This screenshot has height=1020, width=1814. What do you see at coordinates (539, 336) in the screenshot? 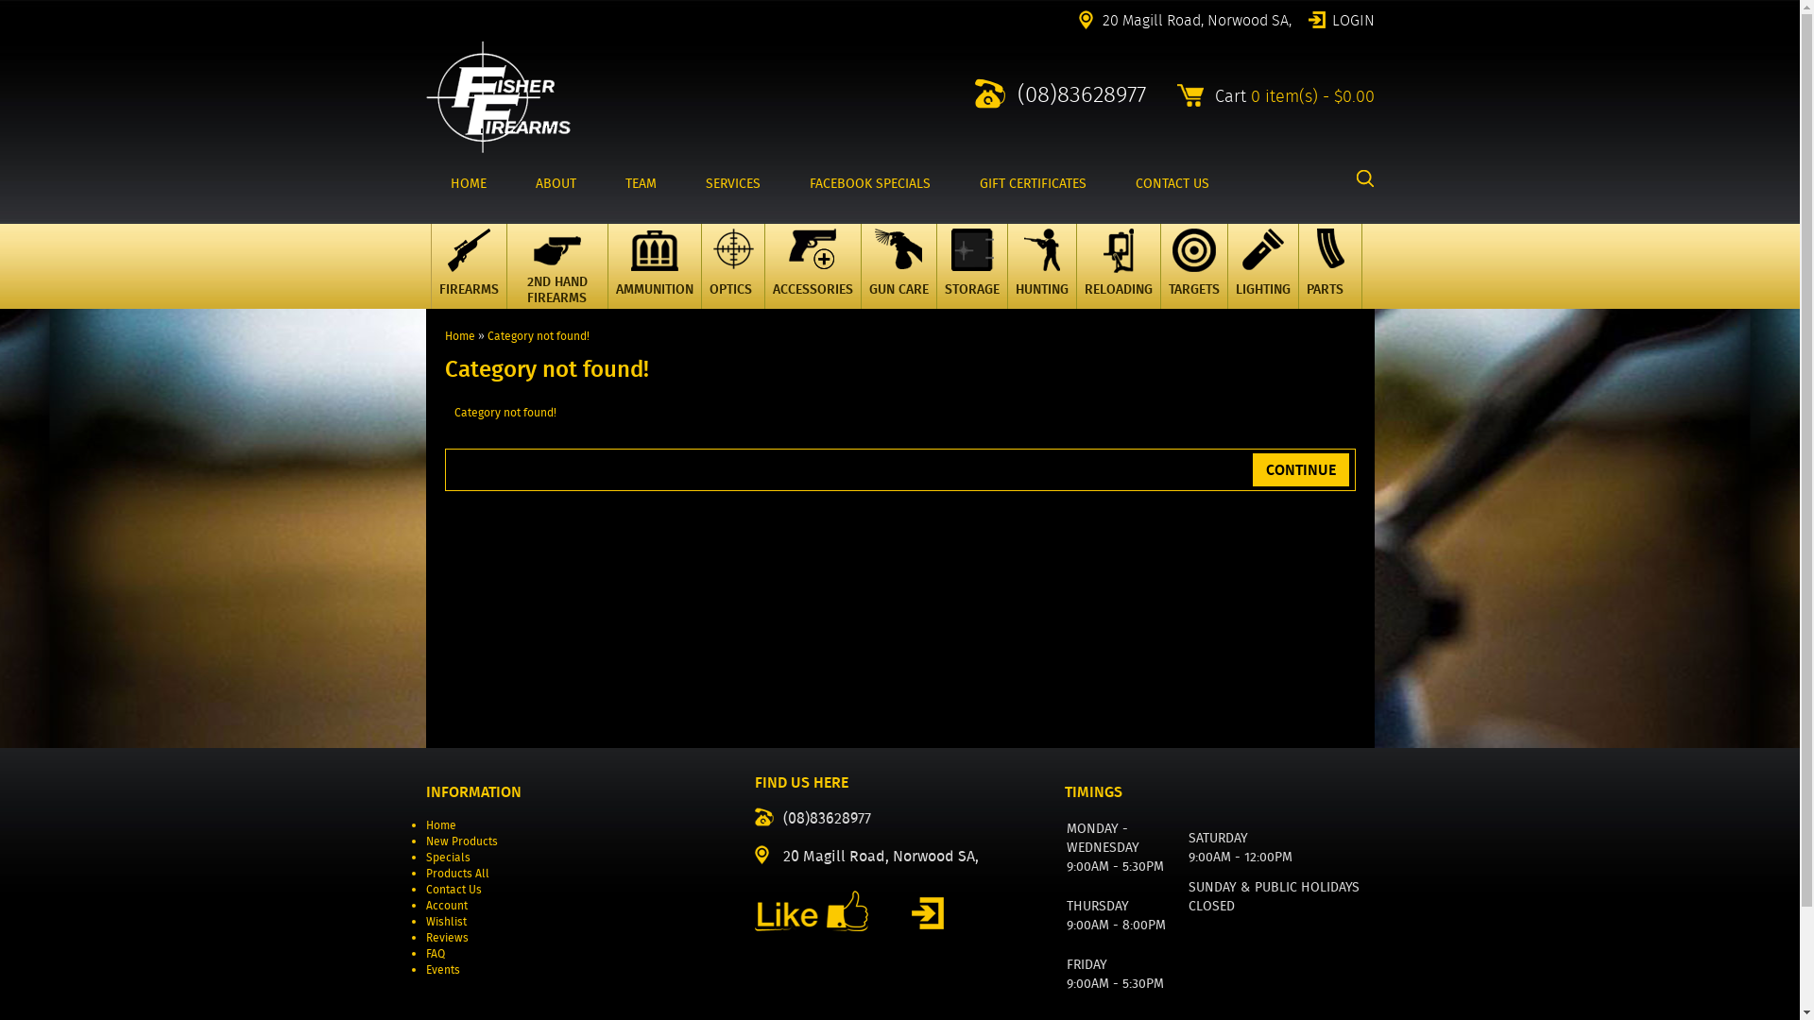
I see `Category not found!` at bounding box center [539, 336].